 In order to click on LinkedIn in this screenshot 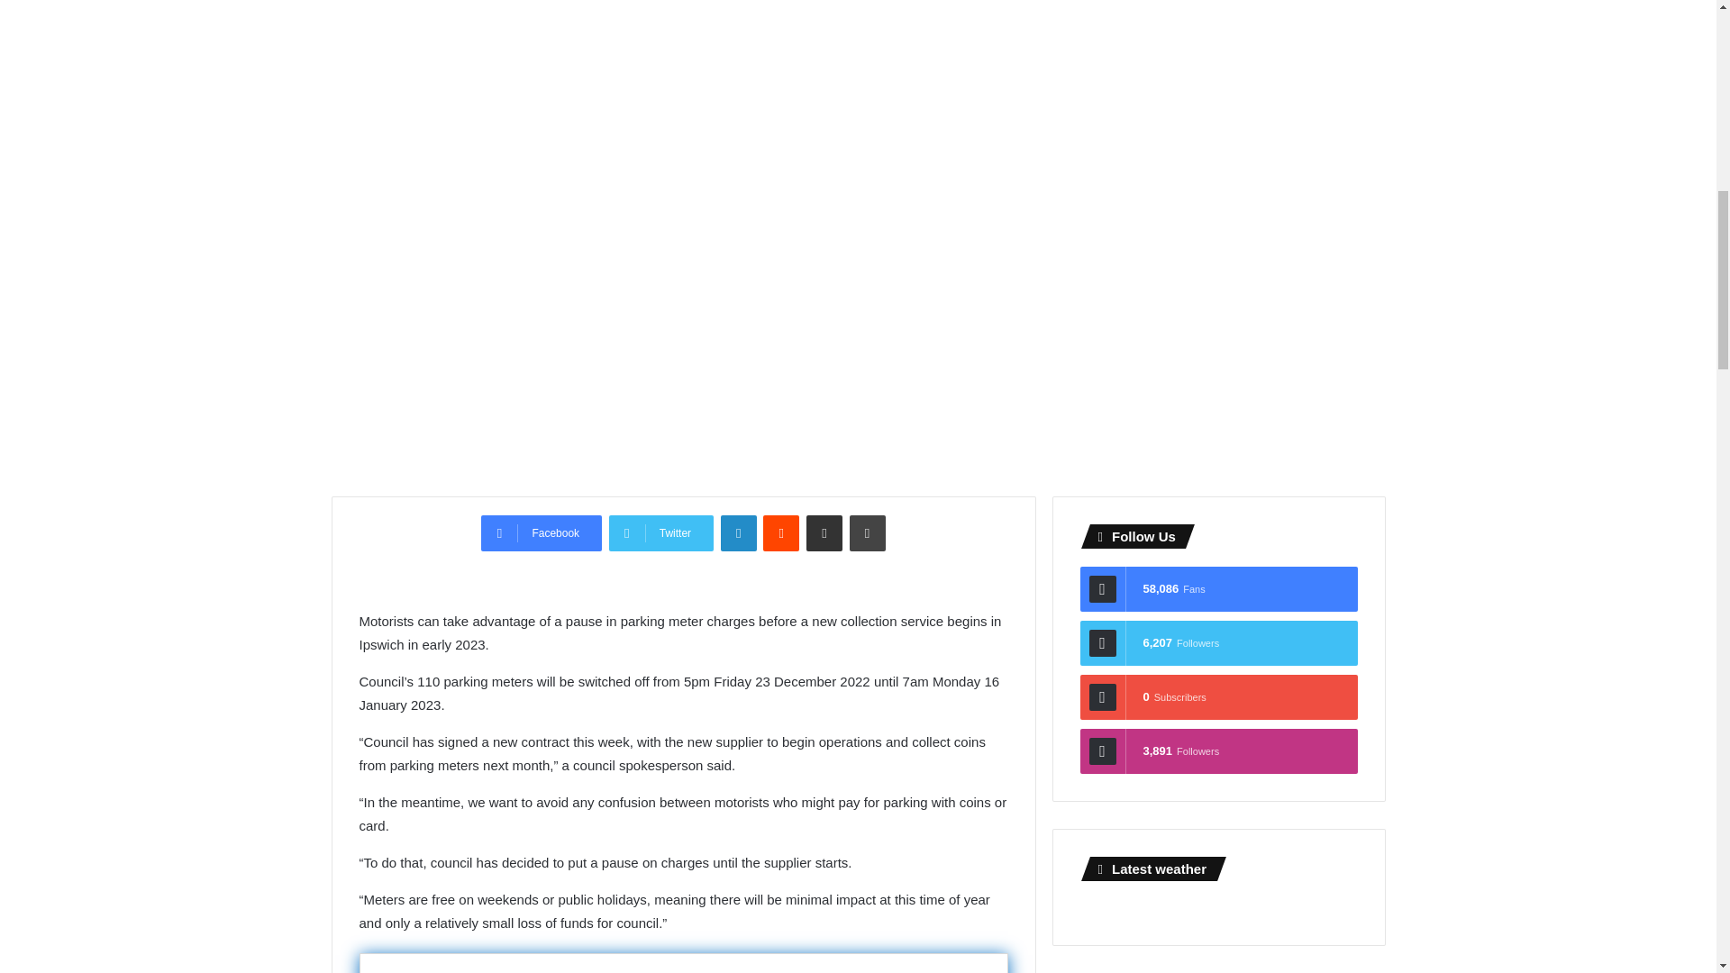, I will do `click(739, 533)`.